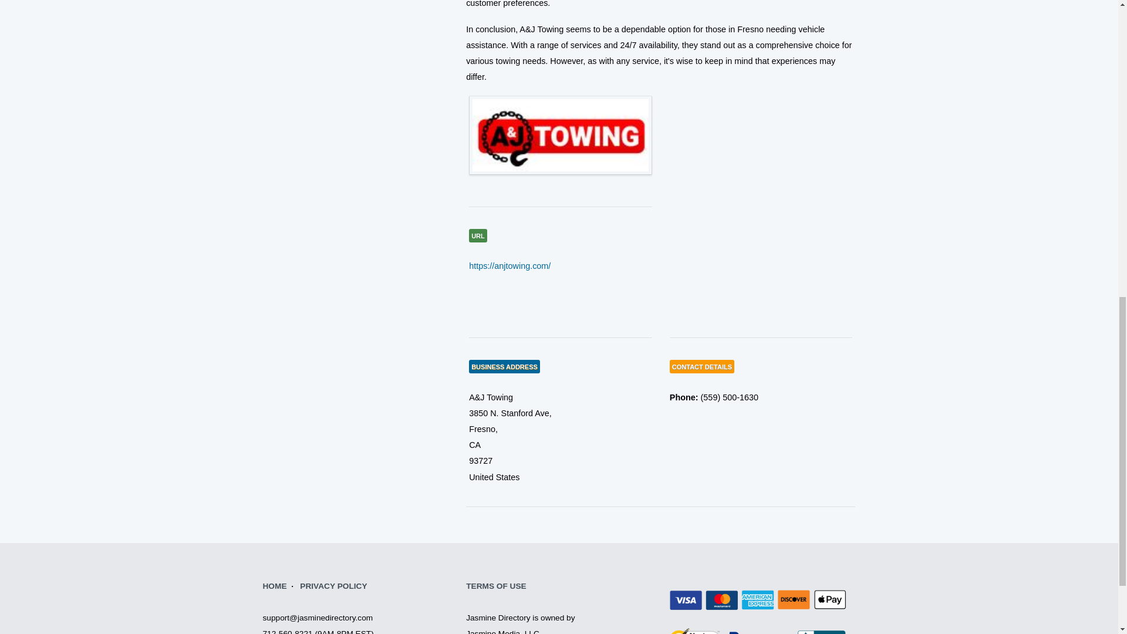 The width and height of the screenshot is (1127, 634). What do you see at coordinates (333, 586) in the screenshot?
I see `PRIVACY POLICY` at bounding box center [333, 586].